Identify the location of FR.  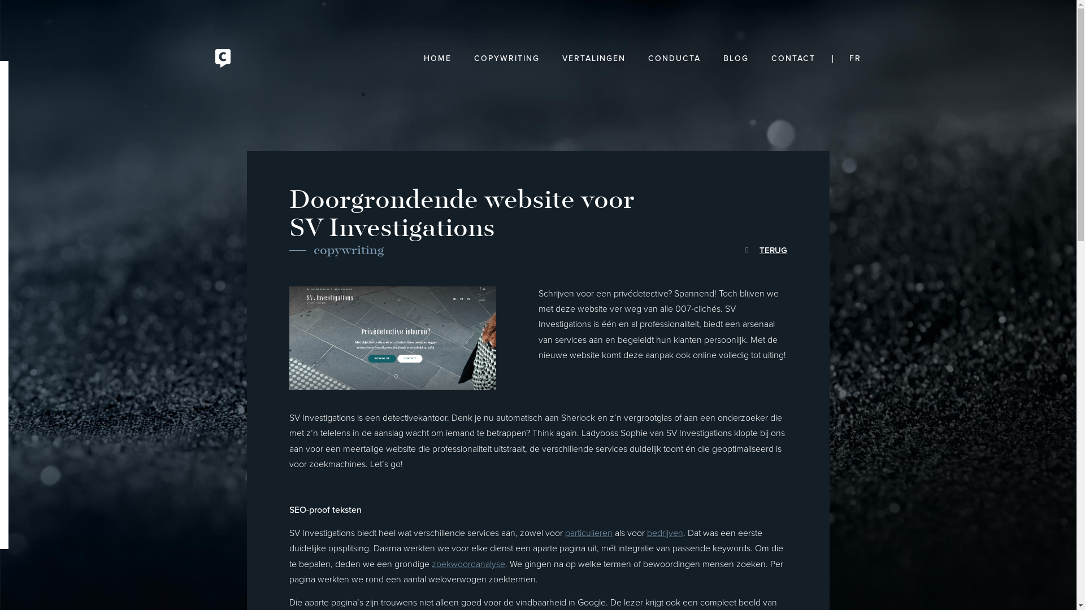
(844, 58).